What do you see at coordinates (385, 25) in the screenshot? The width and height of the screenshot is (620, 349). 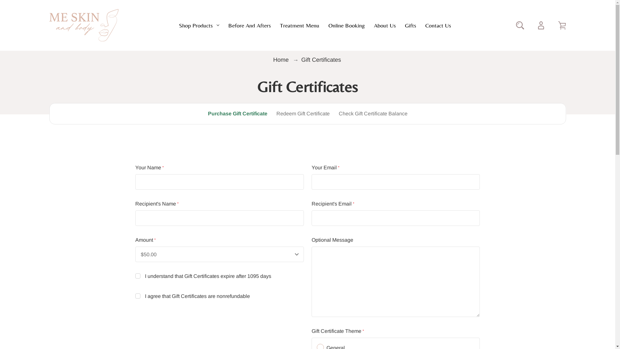 I see `About Us` at bounding box center [385, 25].